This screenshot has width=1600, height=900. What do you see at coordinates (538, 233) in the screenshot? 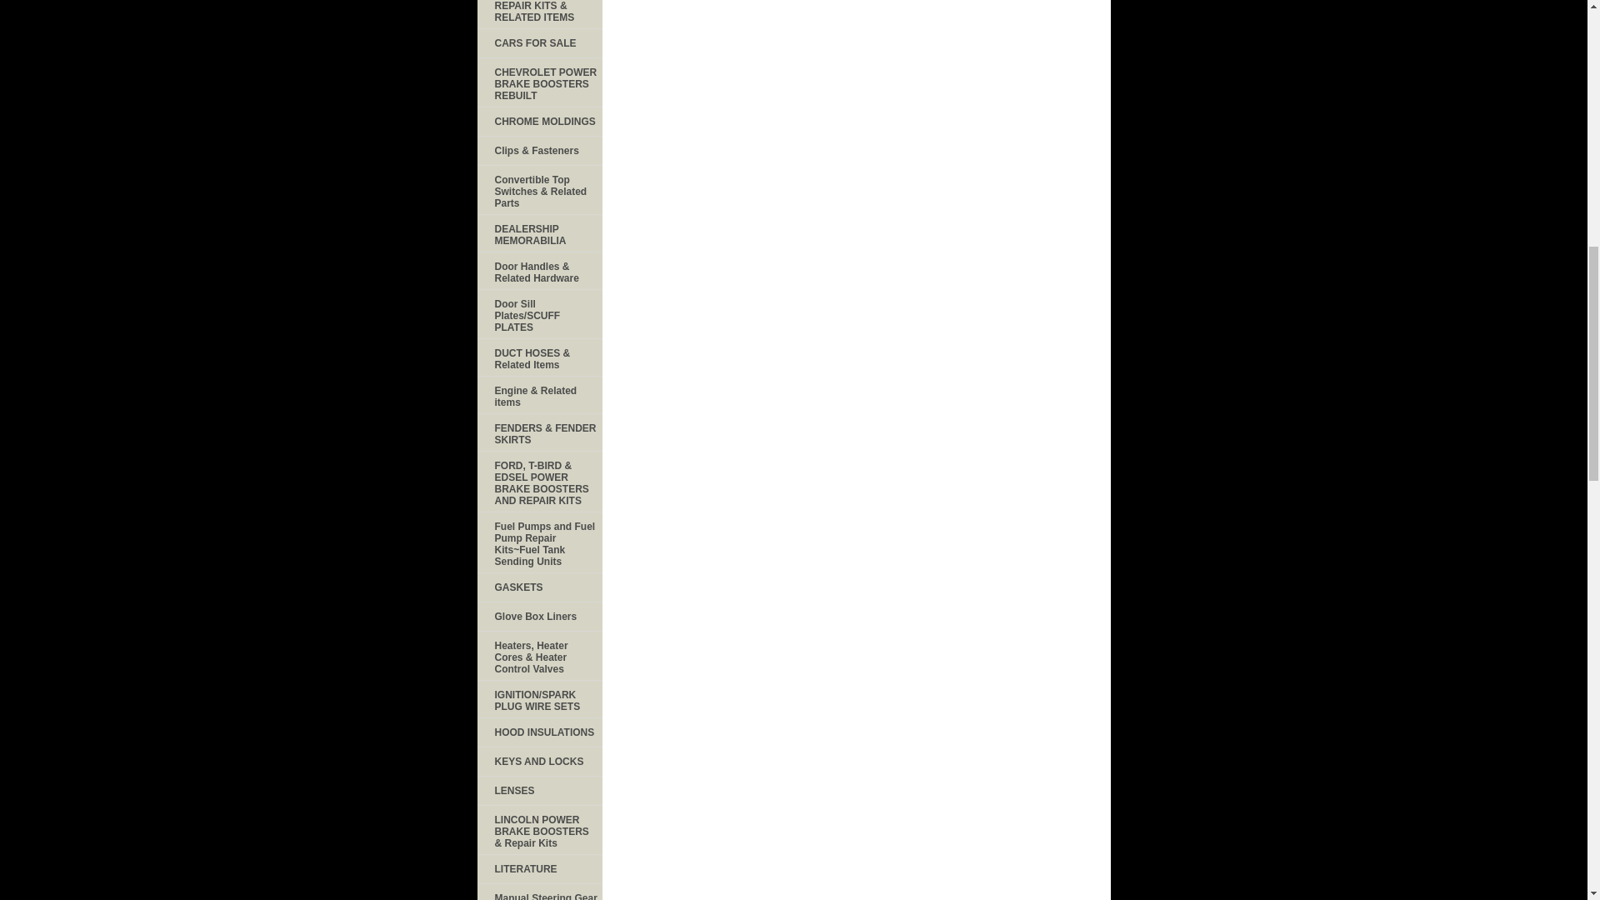
I see `DEALERSHIP MEMORABILIA` at bounding box center [538, 233].